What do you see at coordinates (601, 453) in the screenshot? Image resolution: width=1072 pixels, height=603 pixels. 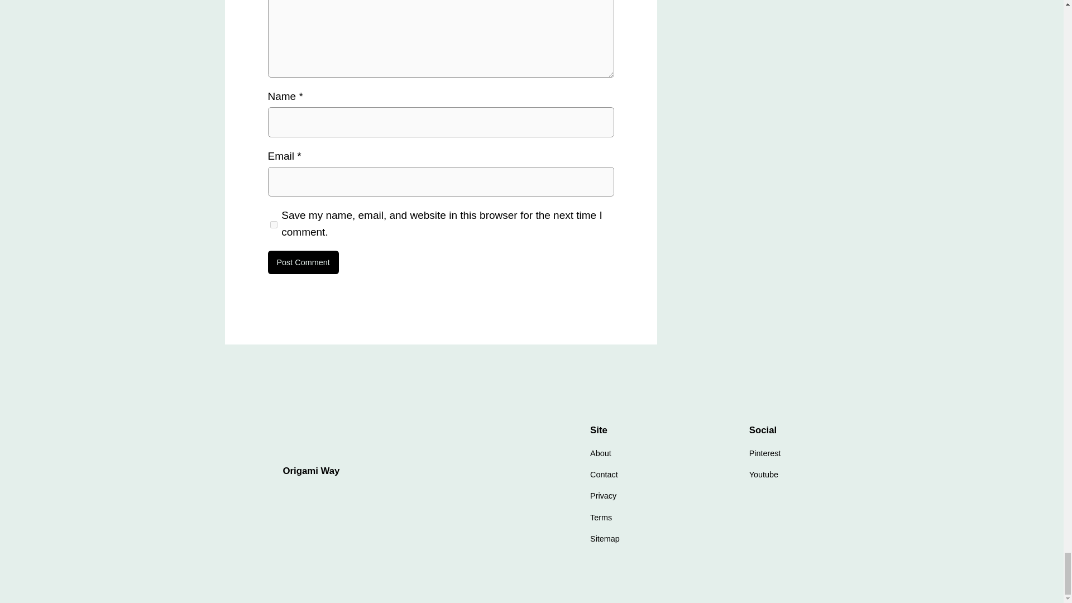 I see `About` at bounding box center [601, 453].